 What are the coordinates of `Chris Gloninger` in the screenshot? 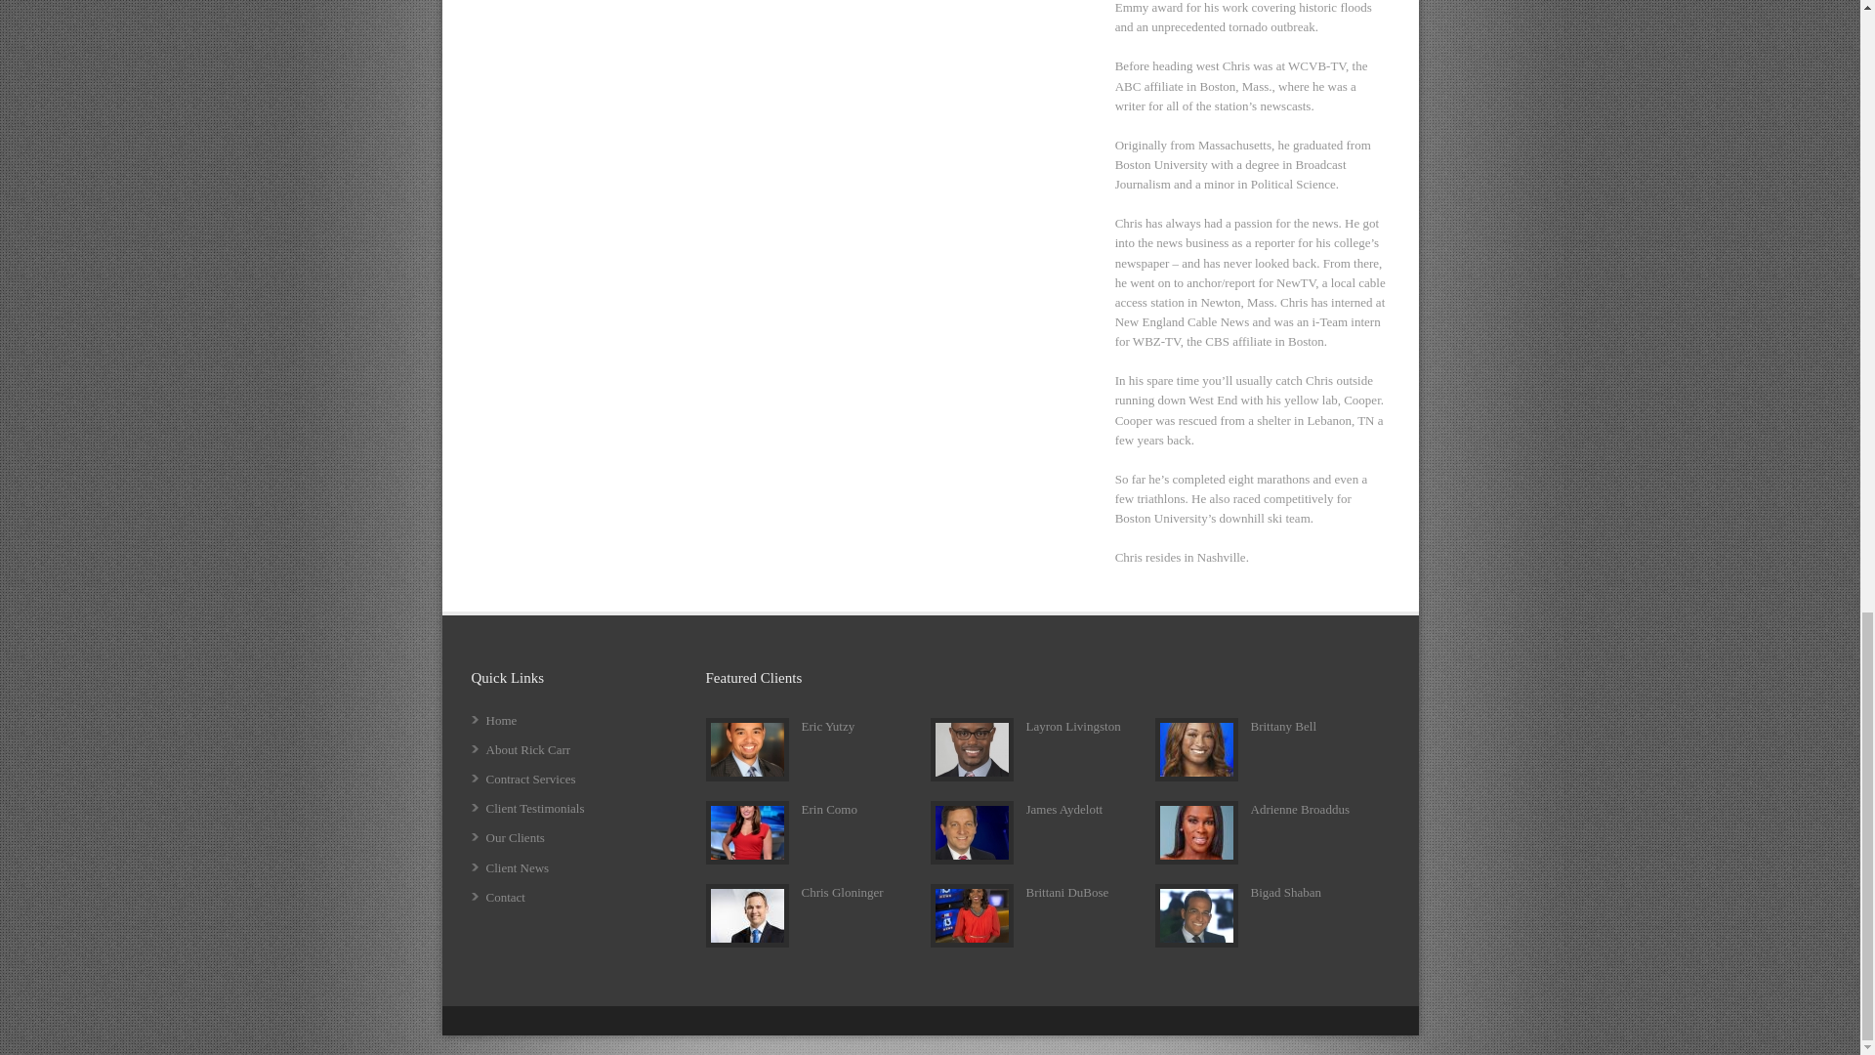 It's located at (842, 893).